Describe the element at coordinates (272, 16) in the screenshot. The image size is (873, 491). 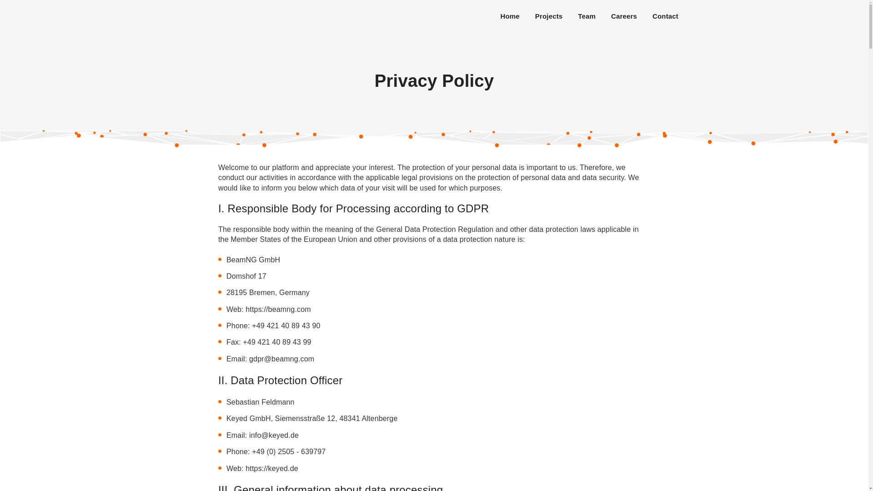
I see `BeamNG` at that location.